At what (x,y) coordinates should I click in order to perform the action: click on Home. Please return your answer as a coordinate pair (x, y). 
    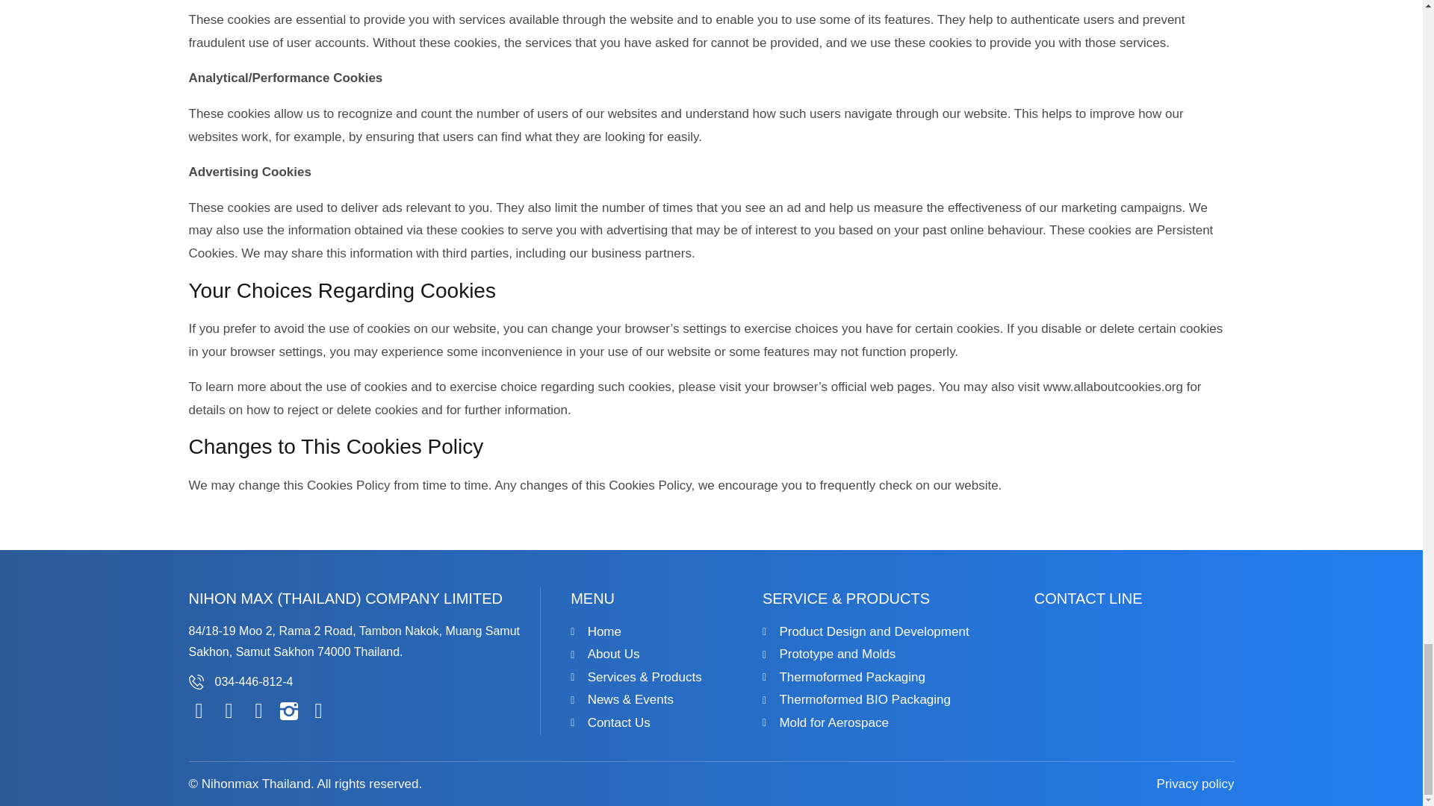
    Looking at the image, I should click on (659, 631).